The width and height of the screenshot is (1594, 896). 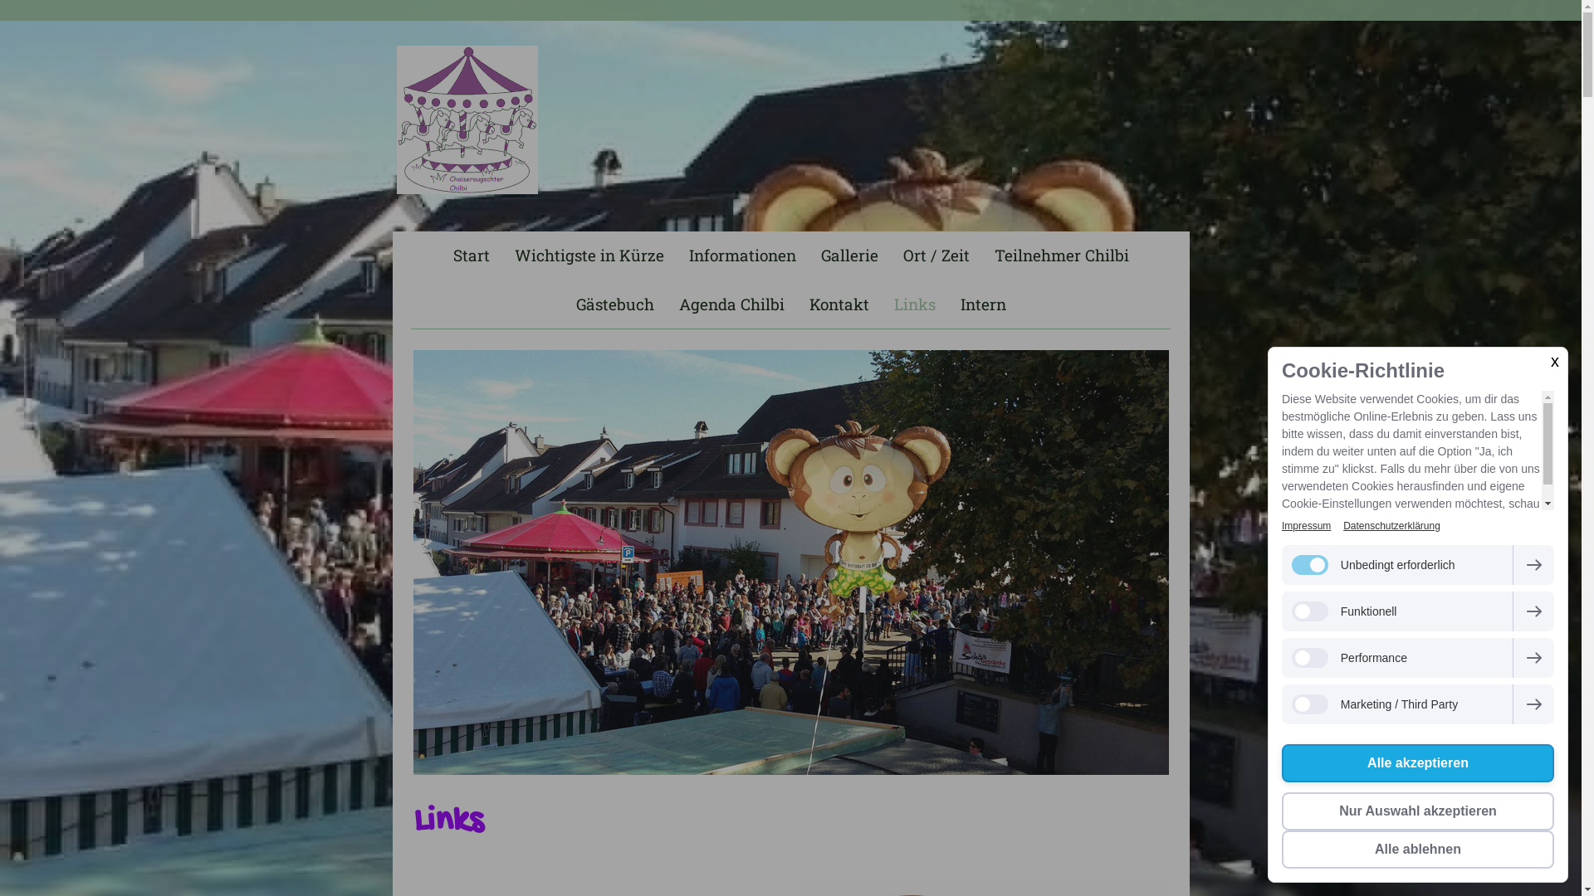 What do you see at coordinates (741, 256) in the screenshot?
I see `Informationen` at bounding box center [741, 256].